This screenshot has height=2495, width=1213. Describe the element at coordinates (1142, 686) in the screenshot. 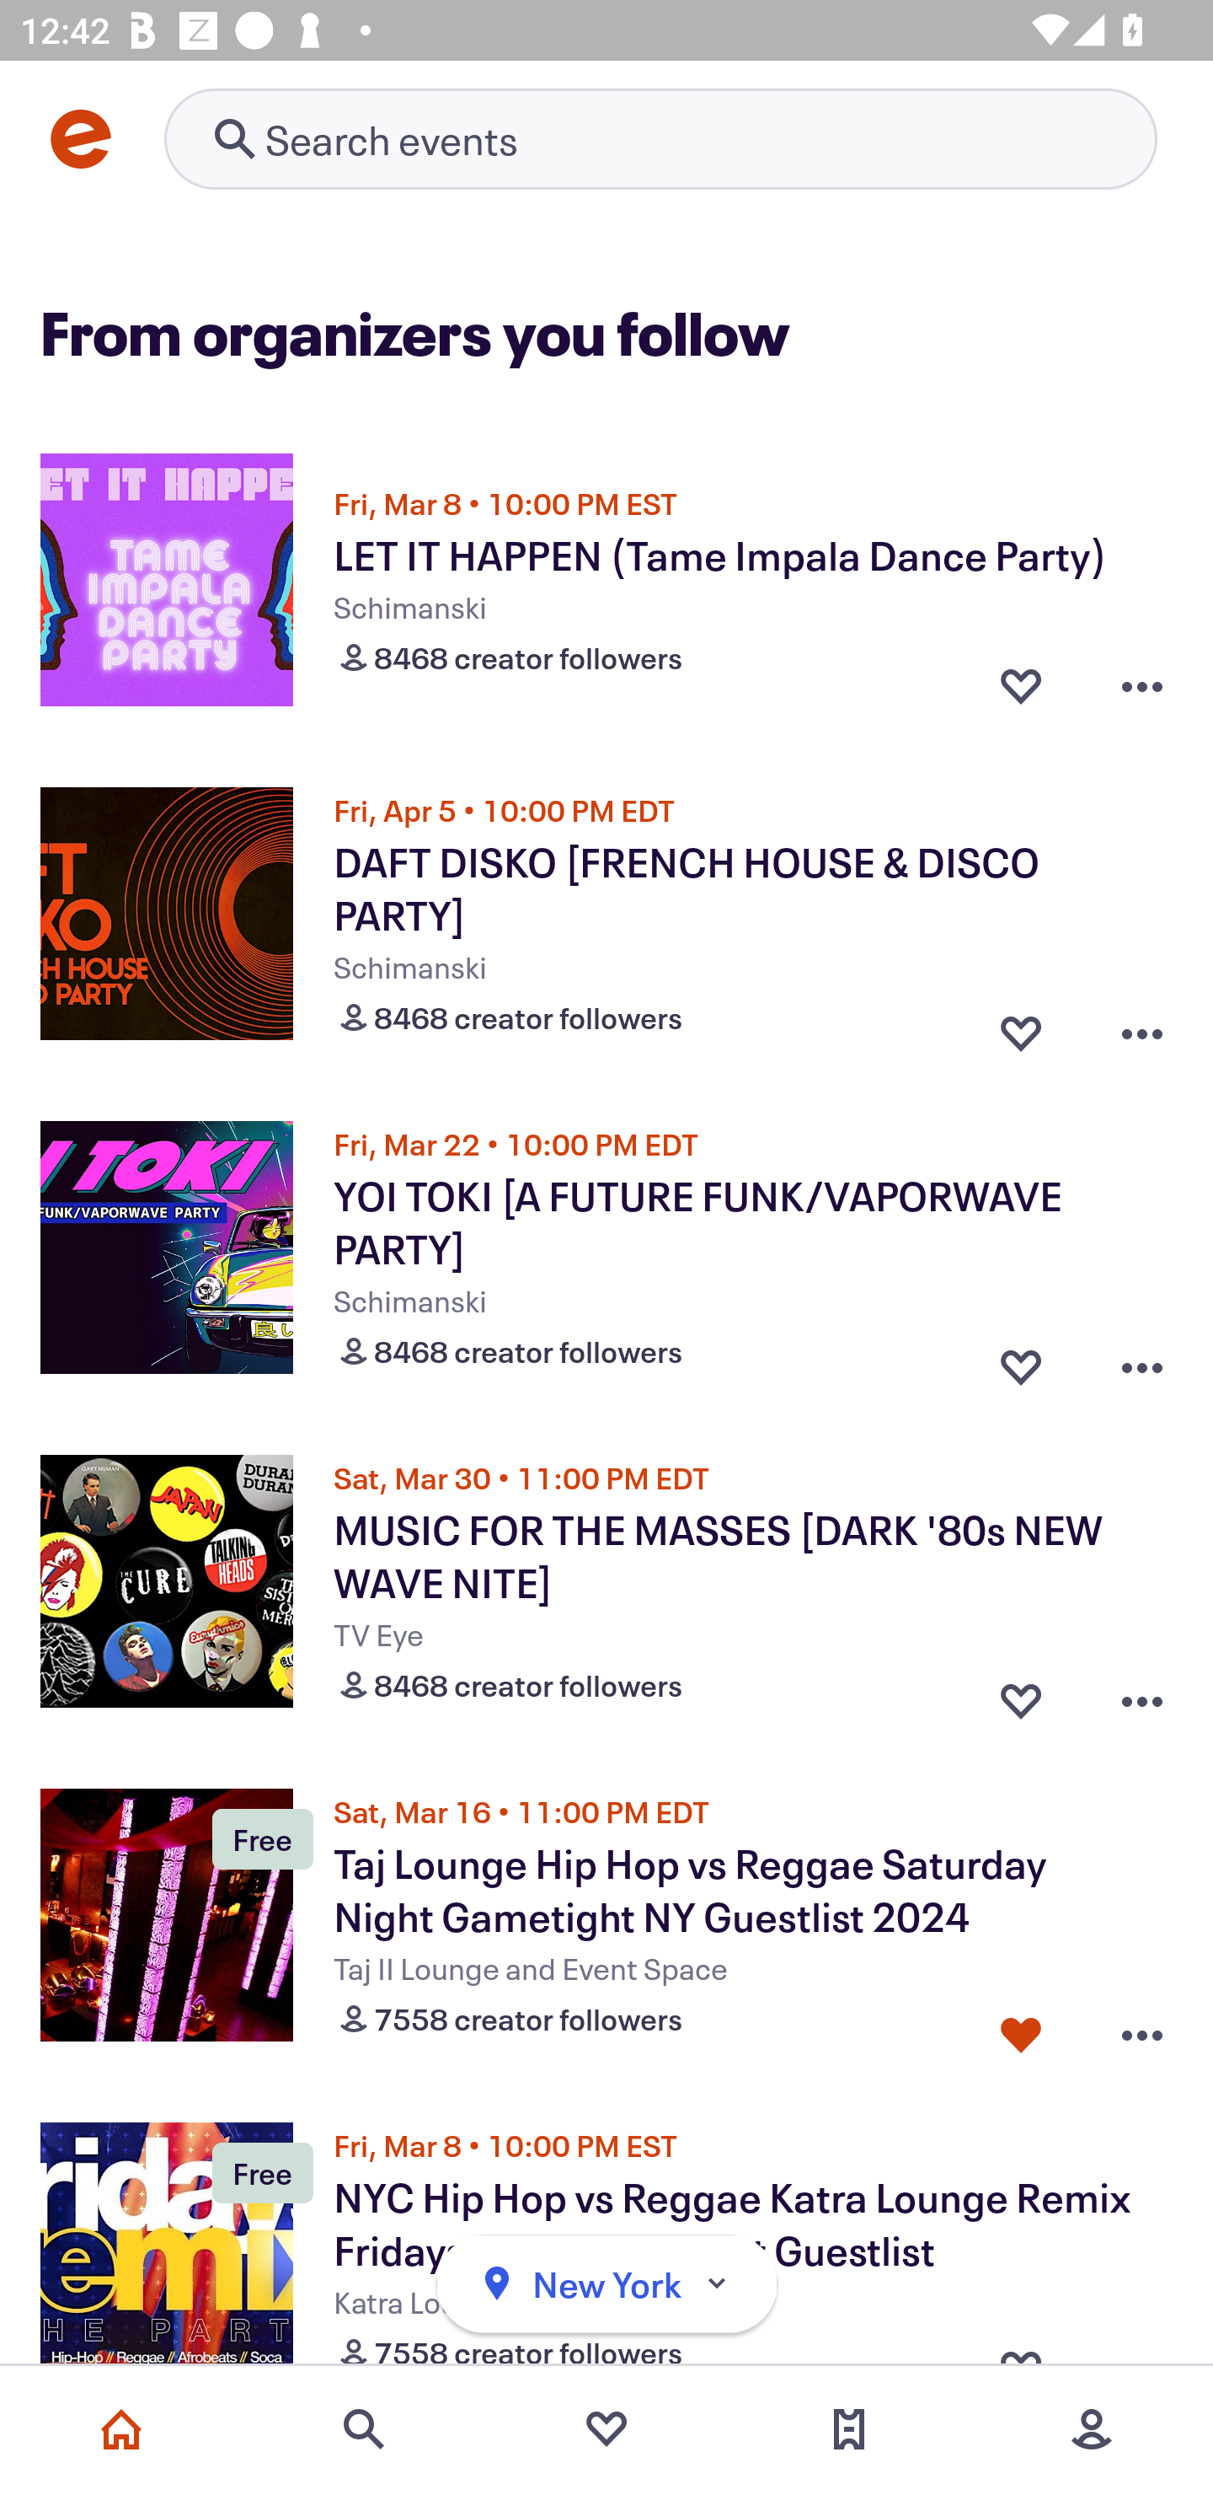

I see `Overflow menu button` at that location.